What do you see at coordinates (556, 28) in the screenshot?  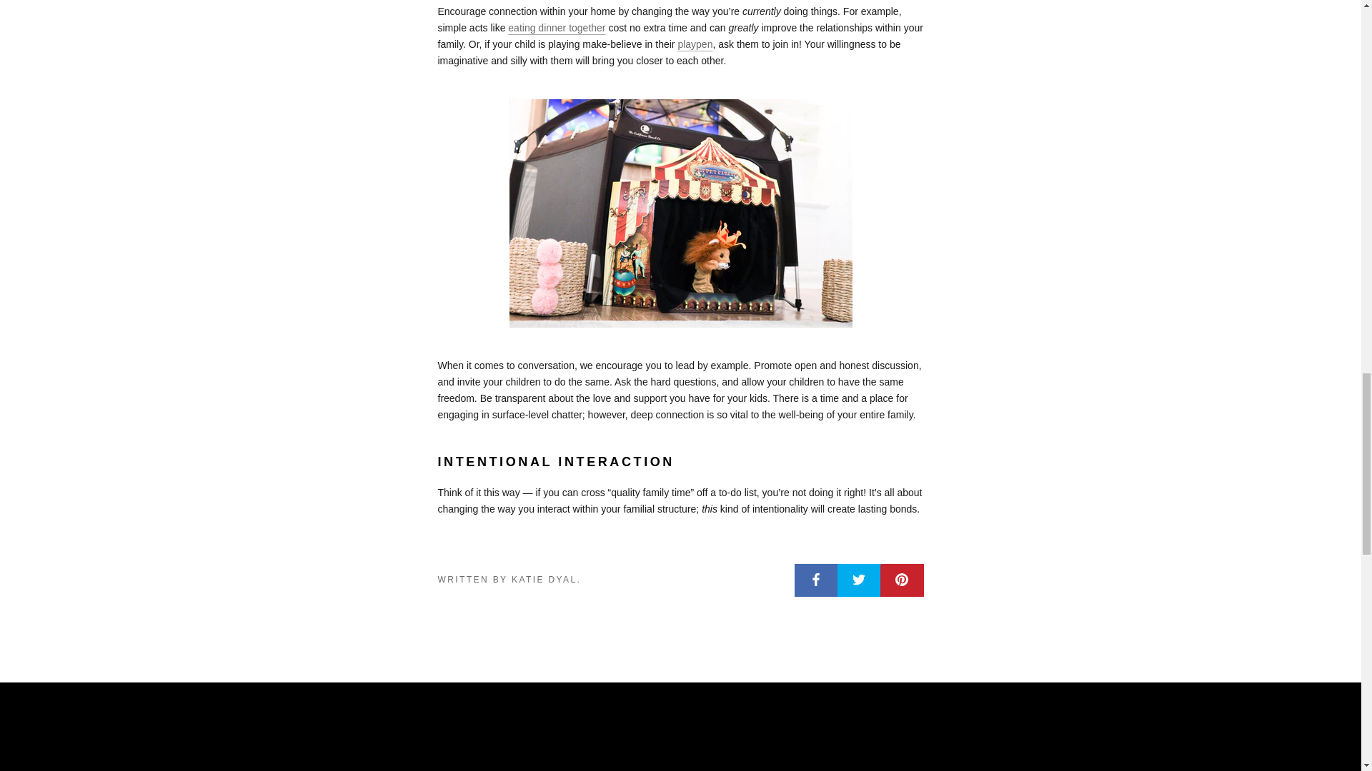 I see `eating dinner together` at bounding box center [556, 28].